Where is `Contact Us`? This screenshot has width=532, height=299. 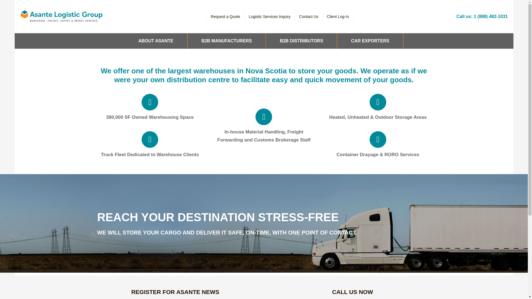
Contact Us is located at coordinates (309, 17).